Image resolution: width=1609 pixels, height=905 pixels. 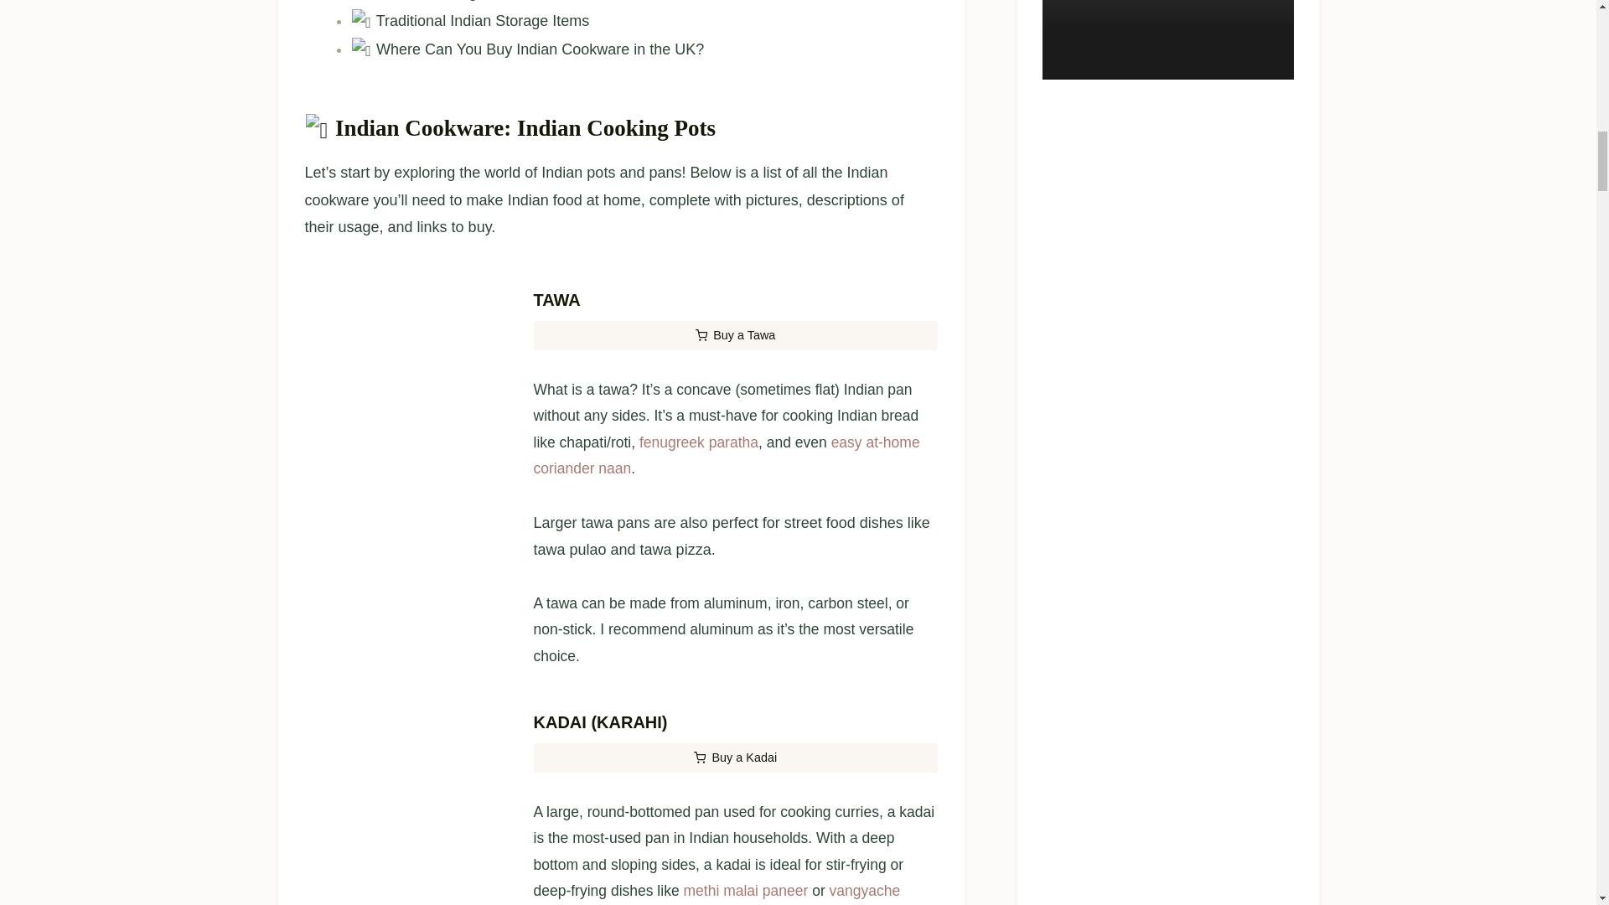 I want to click on Traditional Indian Storage Items, so click(x=469, y=20).